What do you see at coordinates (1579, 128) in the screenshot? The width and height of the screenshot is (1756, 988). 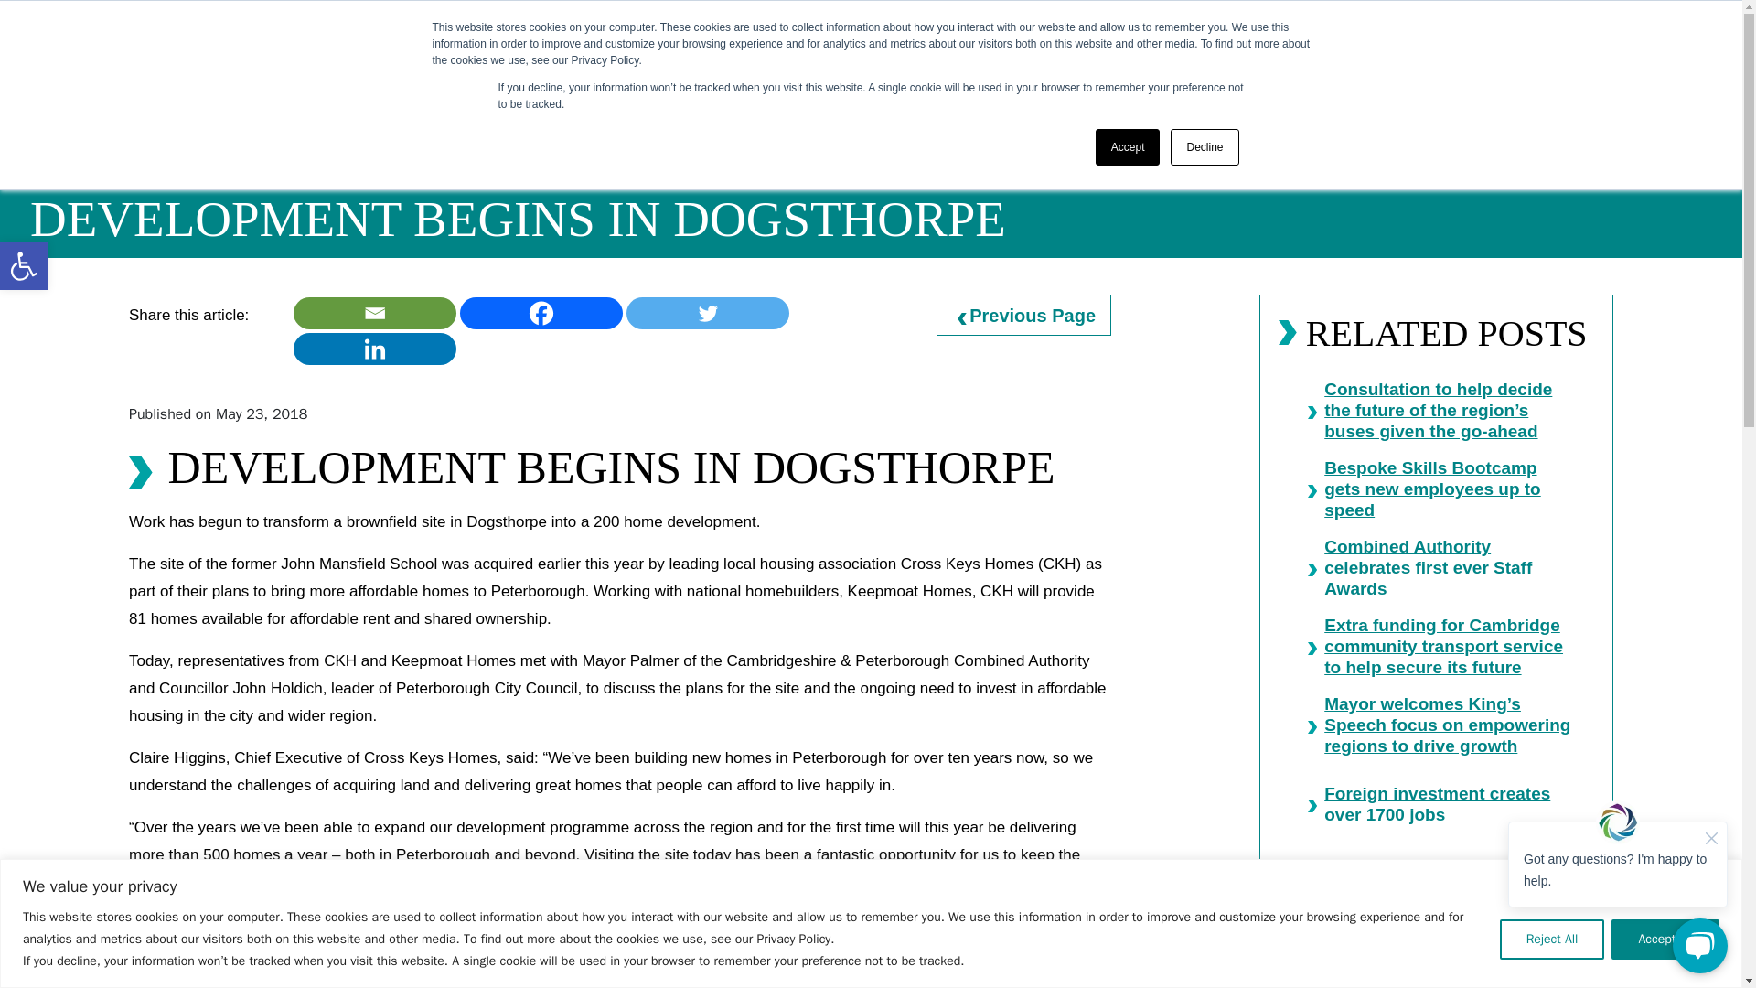 I see `Search Button` at bounding box center [1579, 128].